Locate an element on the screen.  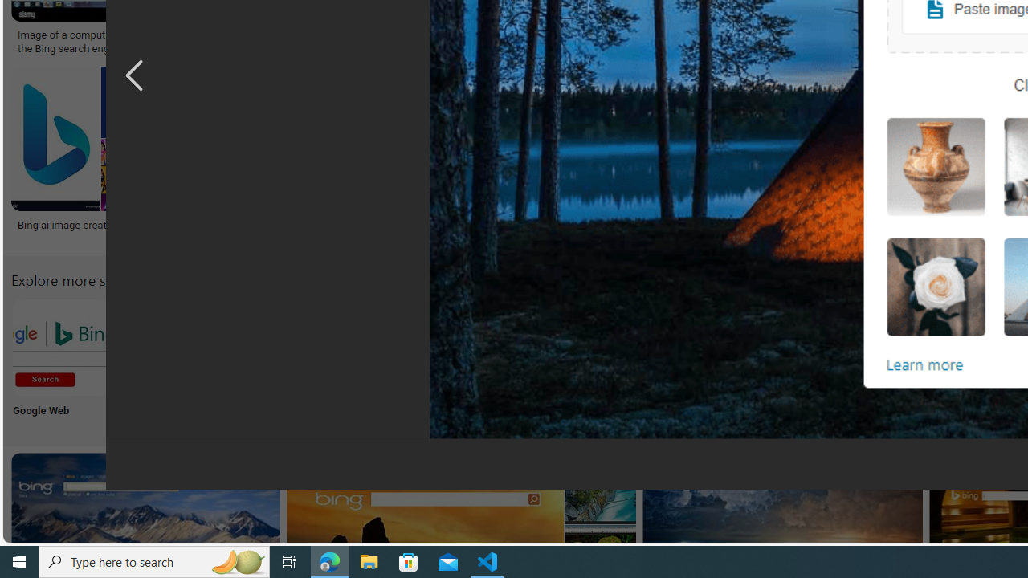
Bing Search Dark Mode Dark Mode is located at coordinates (485, 361).